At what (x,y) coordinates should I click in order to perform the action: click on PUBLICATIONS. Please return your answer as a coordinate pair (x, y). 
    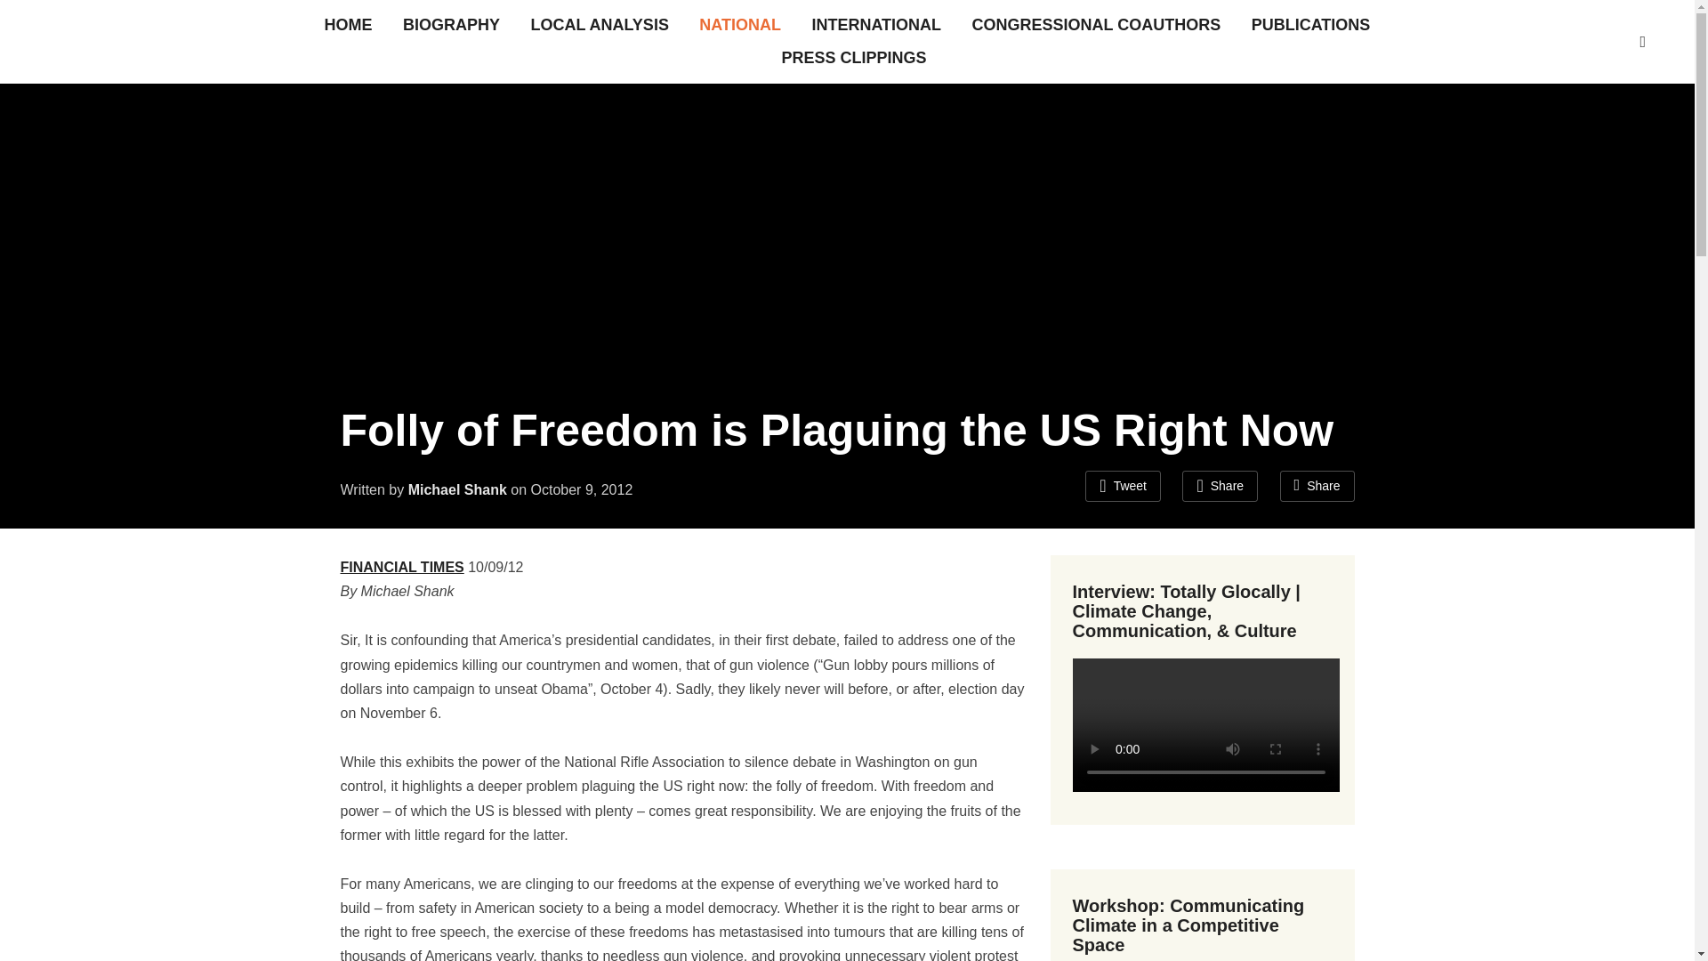
    Looking at the image, I should click on (1311, 25).